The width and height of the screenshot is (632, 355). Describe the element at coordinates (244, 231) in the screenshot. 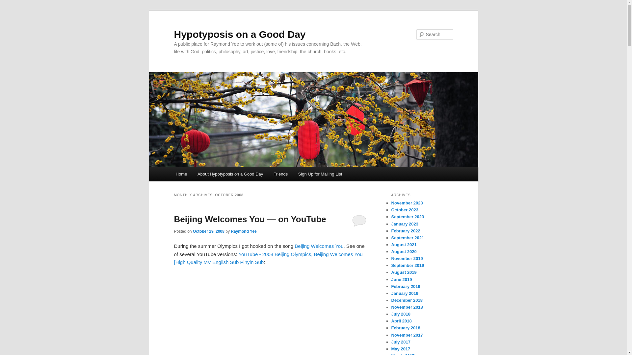

I see `View all posts by Raymond Yee` at that location.